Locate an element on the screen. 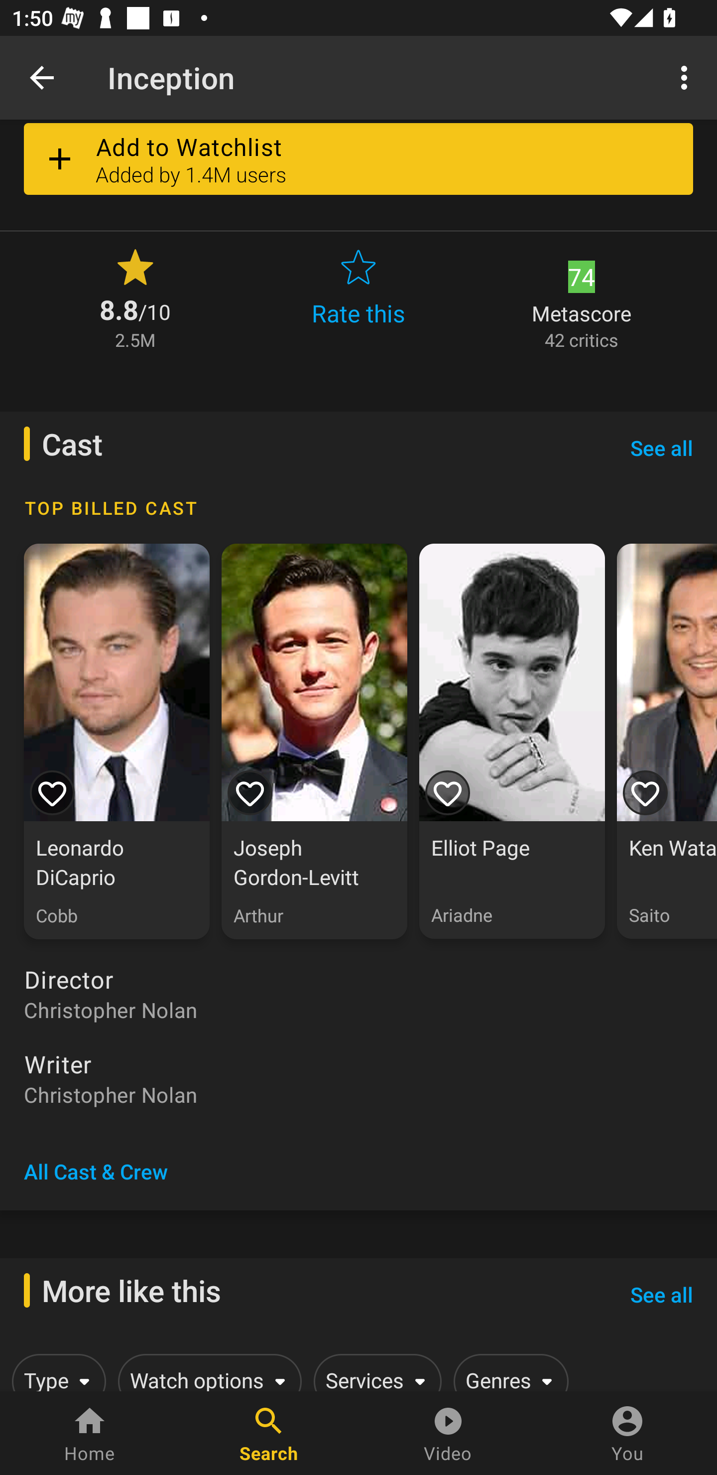  Christopher Nolan is located at coordinates (358, 1094).